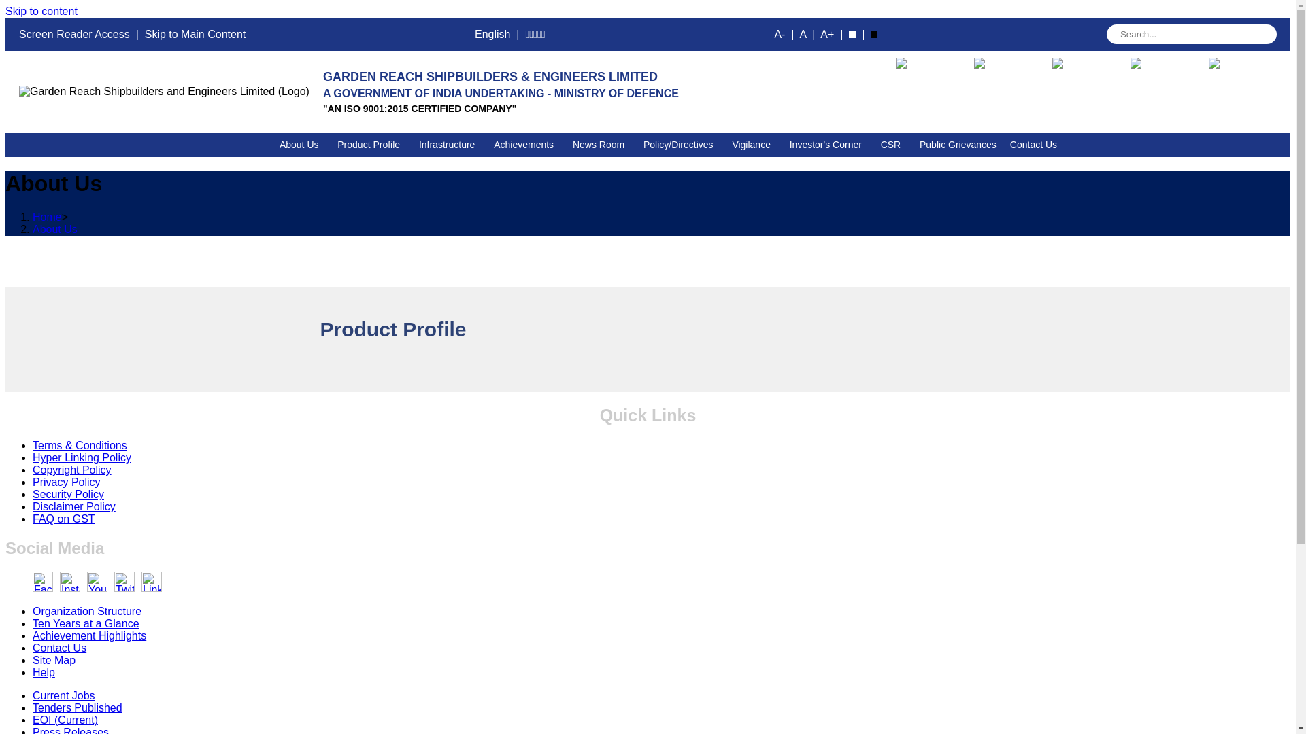 This screenshot has height=734, width=1306. I want to click on Infrastructure  , so click(450, 145).